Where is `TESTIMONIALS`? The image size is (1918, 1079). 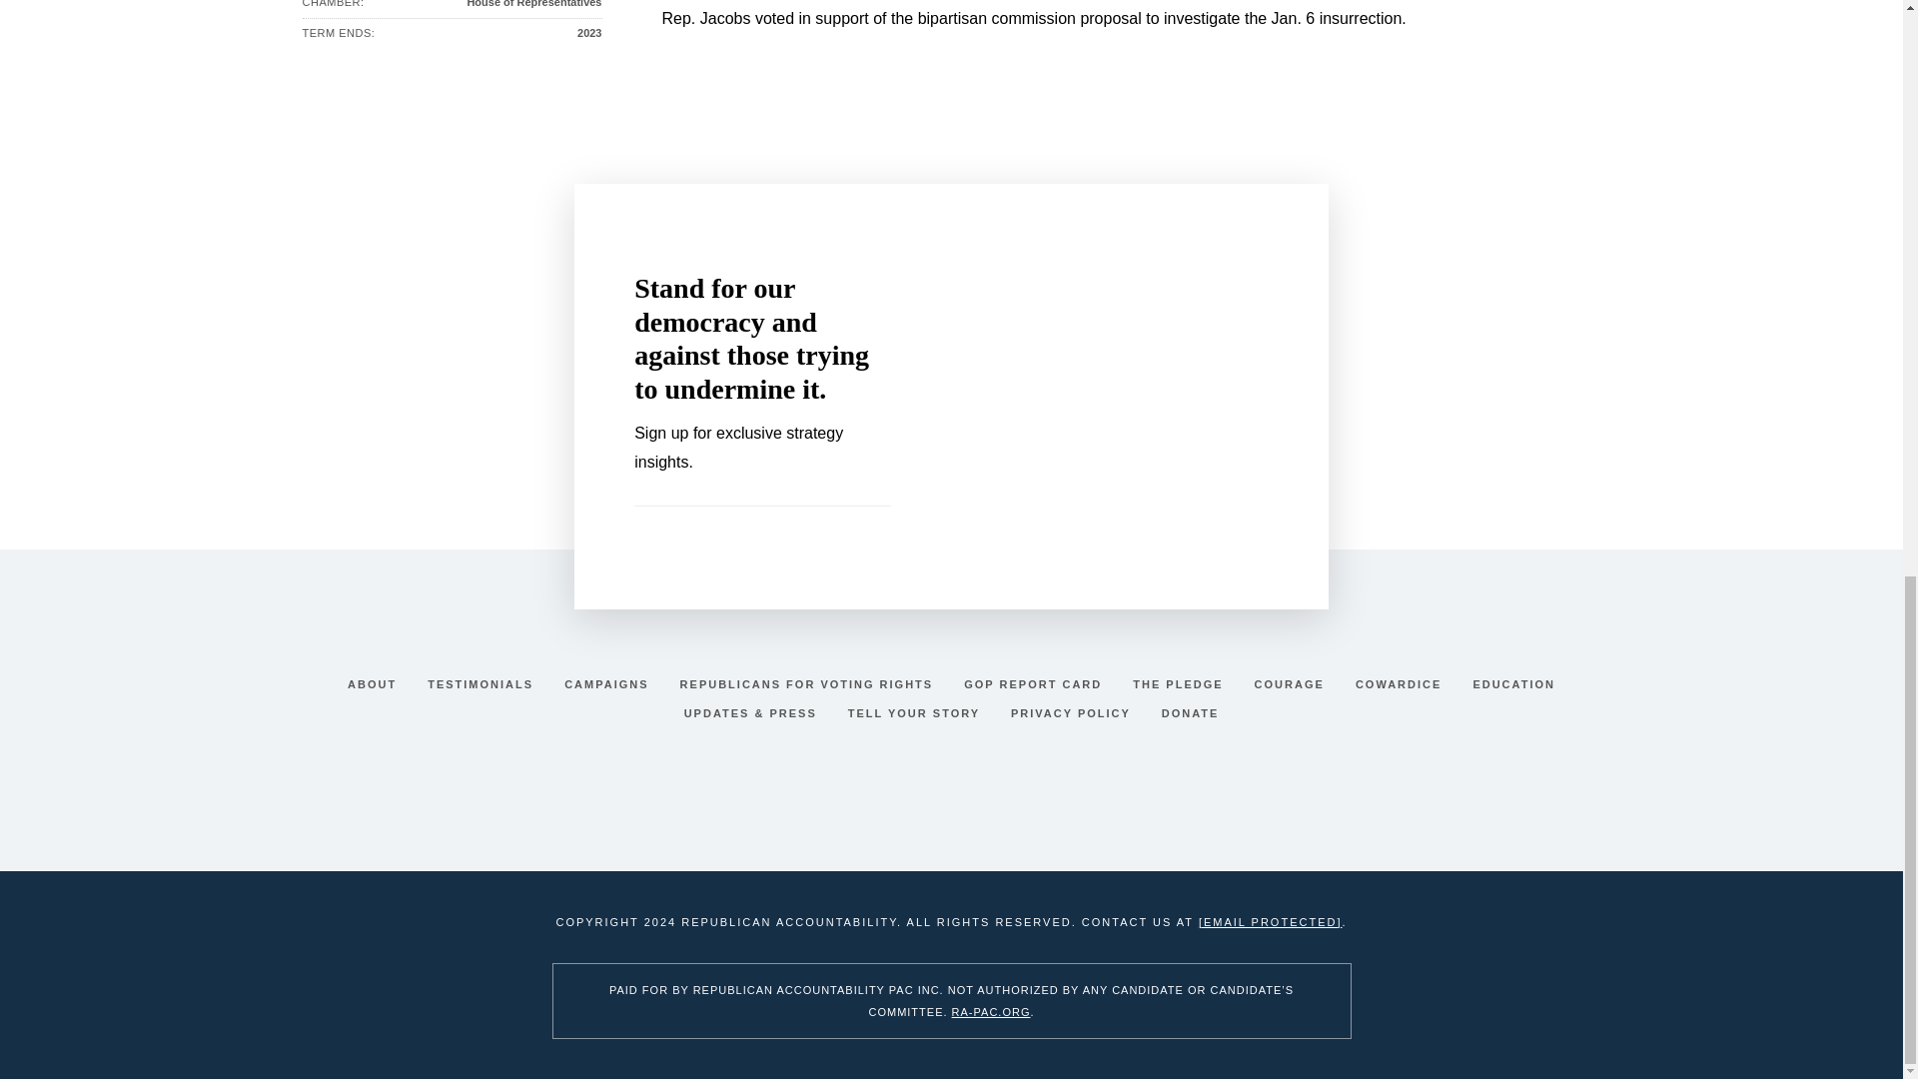 TESTIMONIALS is located at coordinates (482, 684).